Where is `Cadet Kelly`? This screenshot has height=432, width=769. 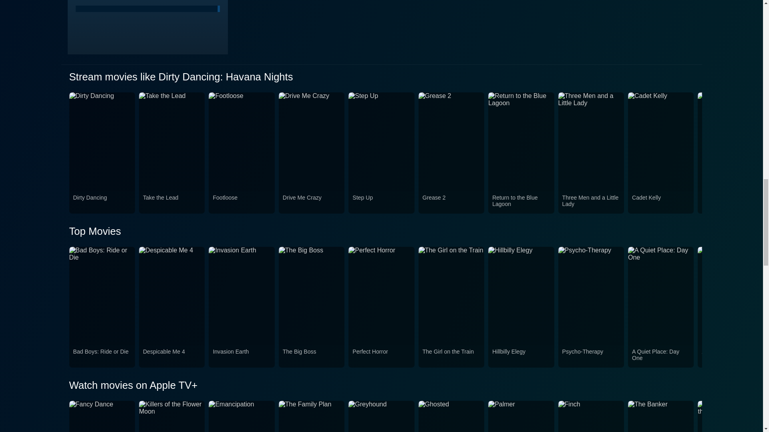 Cadet Kelly is located at coordinates (661, 202).